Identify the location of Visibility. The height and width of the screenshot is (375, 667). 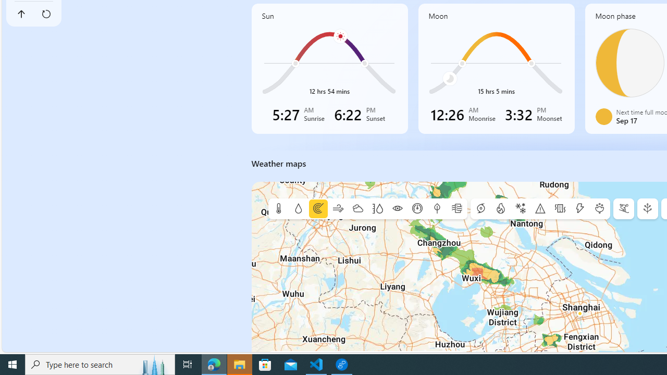
(397, 209).